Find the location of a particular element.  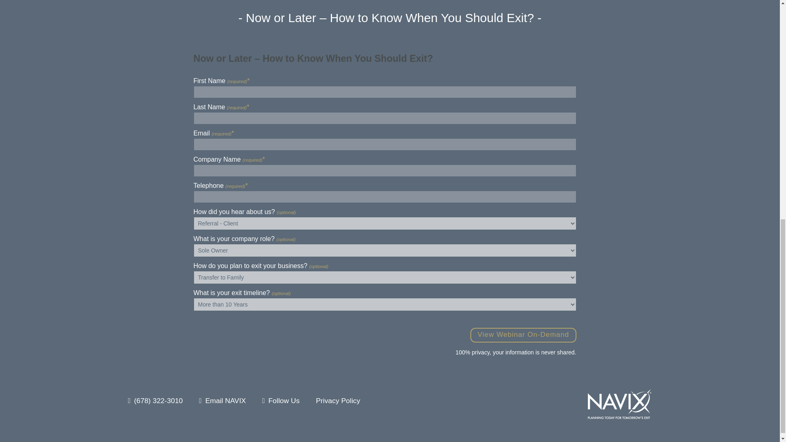

Privacy Policy is located at coordinates (338, 400).